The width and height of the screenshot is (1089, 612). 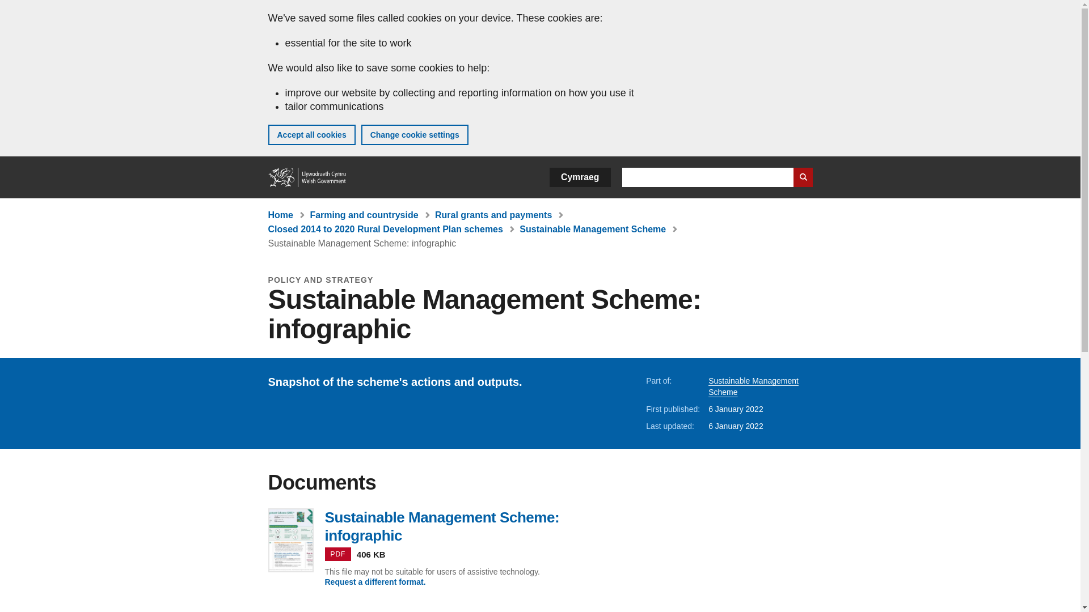 What do you see at coordinates (362, 244) in the screenshot?
I see `Sustainable Management Scheme: infographic` at bounding box center [362, 244].